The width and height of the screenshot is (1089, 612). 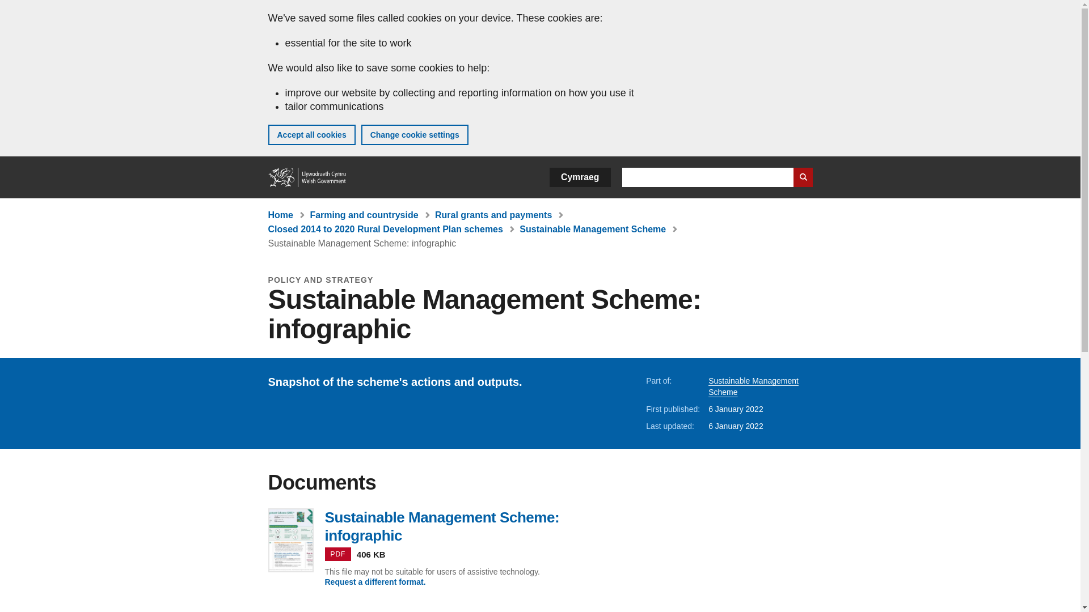 What do you see at coordinates (362, 244) in the screenshot?
I see `Sustainable Management Scheme: infographic` at bounding box center [362, 244].